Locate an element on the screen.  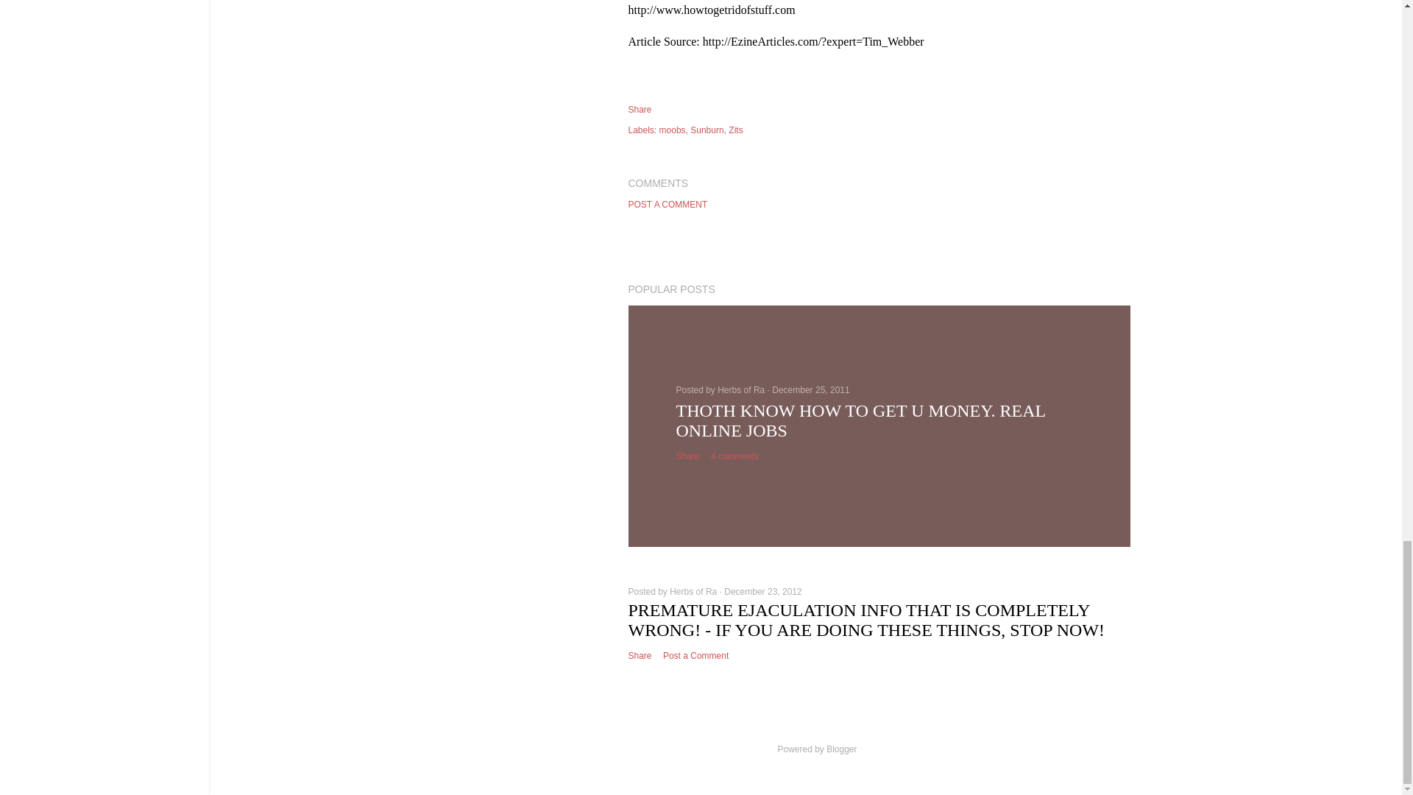
Share is located at coordinates (640, 109).